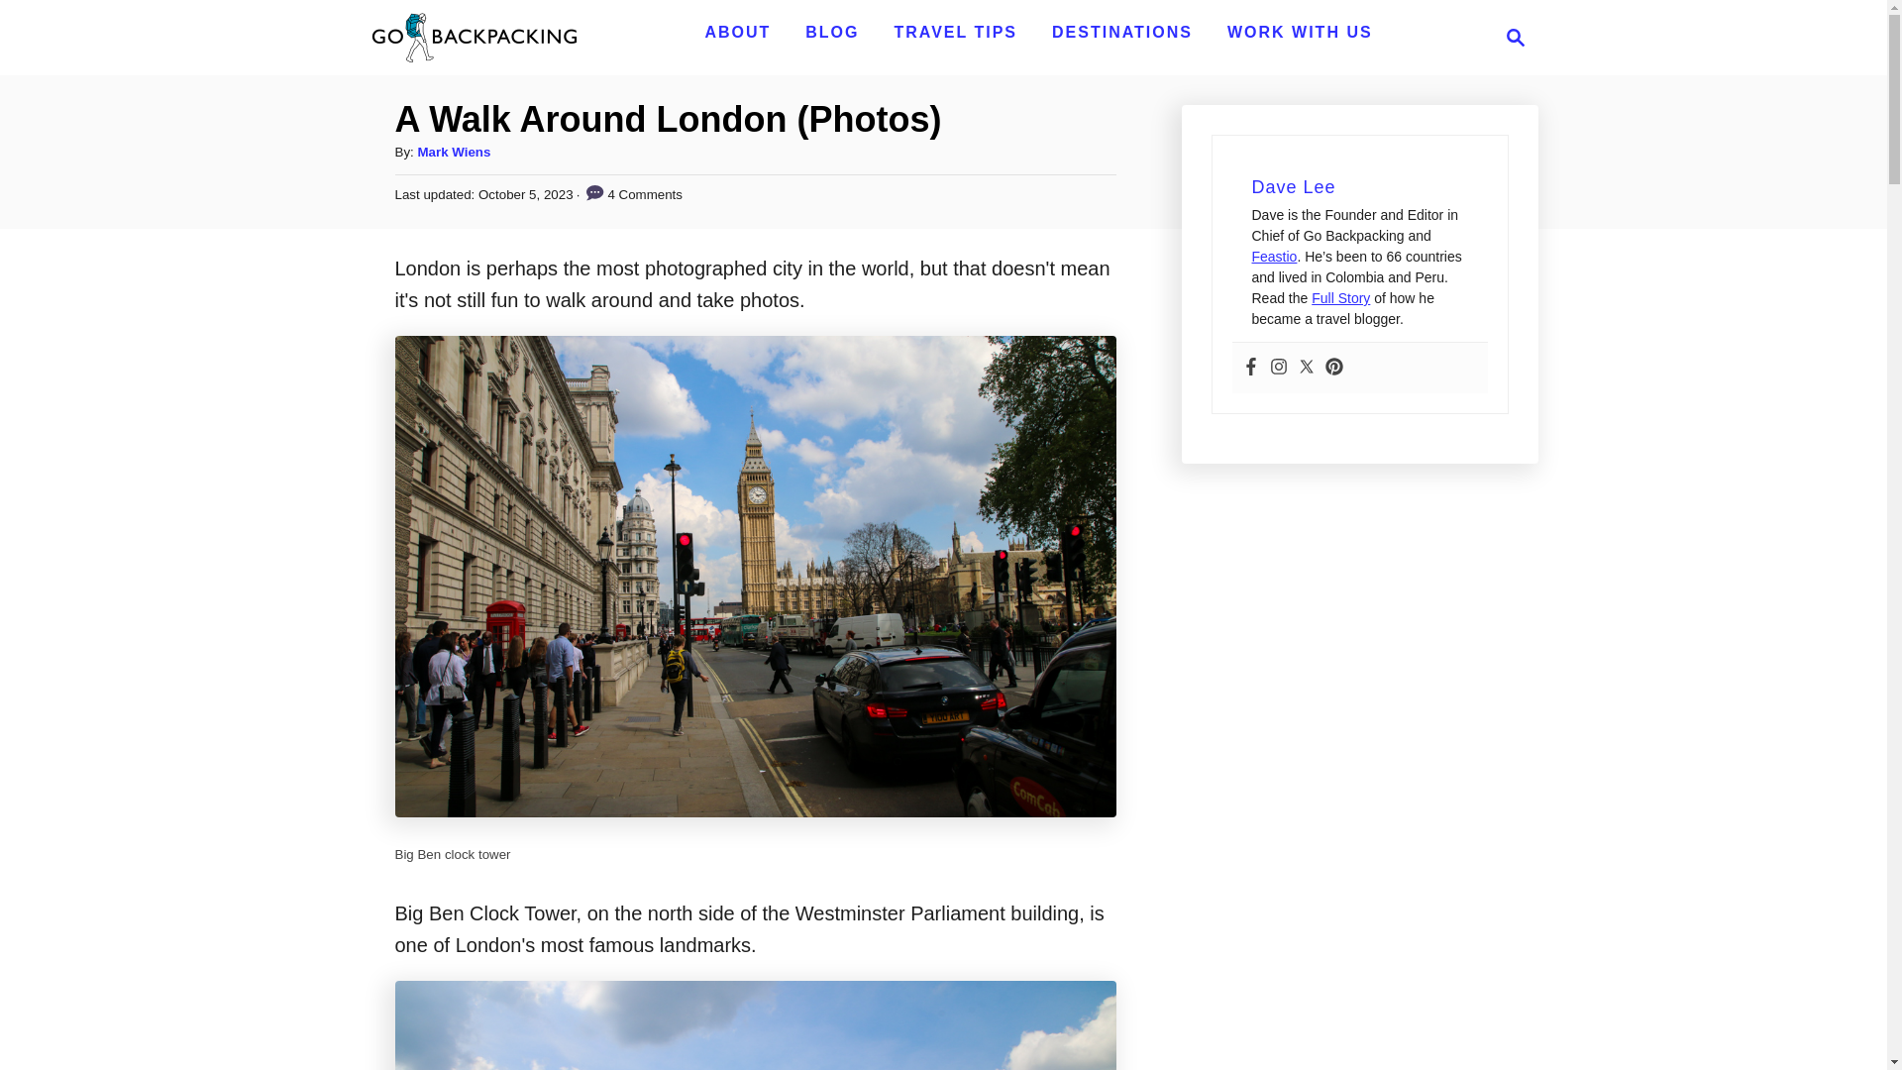  What do you see at coordinates (832, 32) in the screenshot?
I see `BLOG` at bounding box center [832, 32].